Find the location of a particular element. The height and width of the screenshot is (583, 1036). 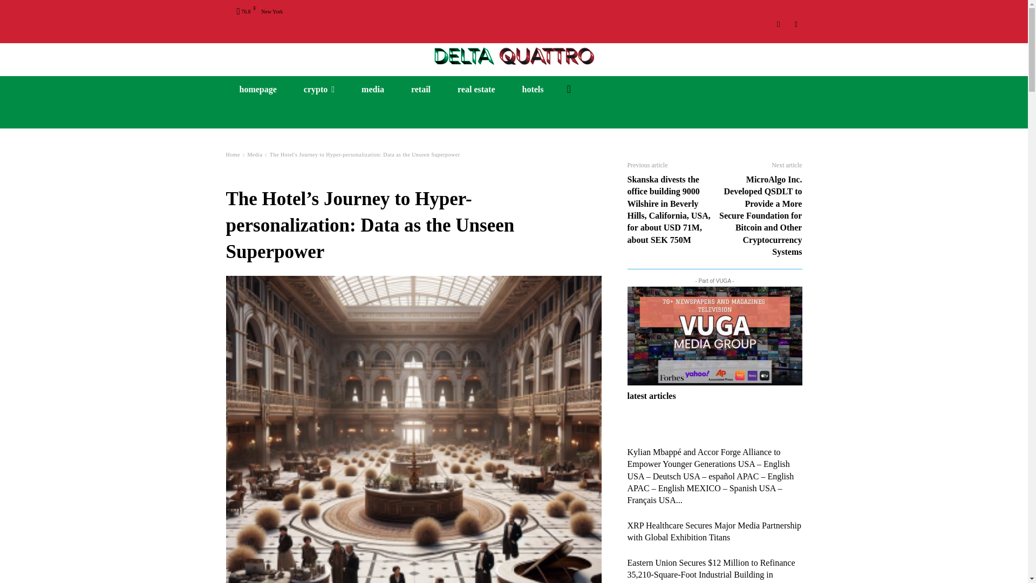

retail is located at coordinates (421, 90).